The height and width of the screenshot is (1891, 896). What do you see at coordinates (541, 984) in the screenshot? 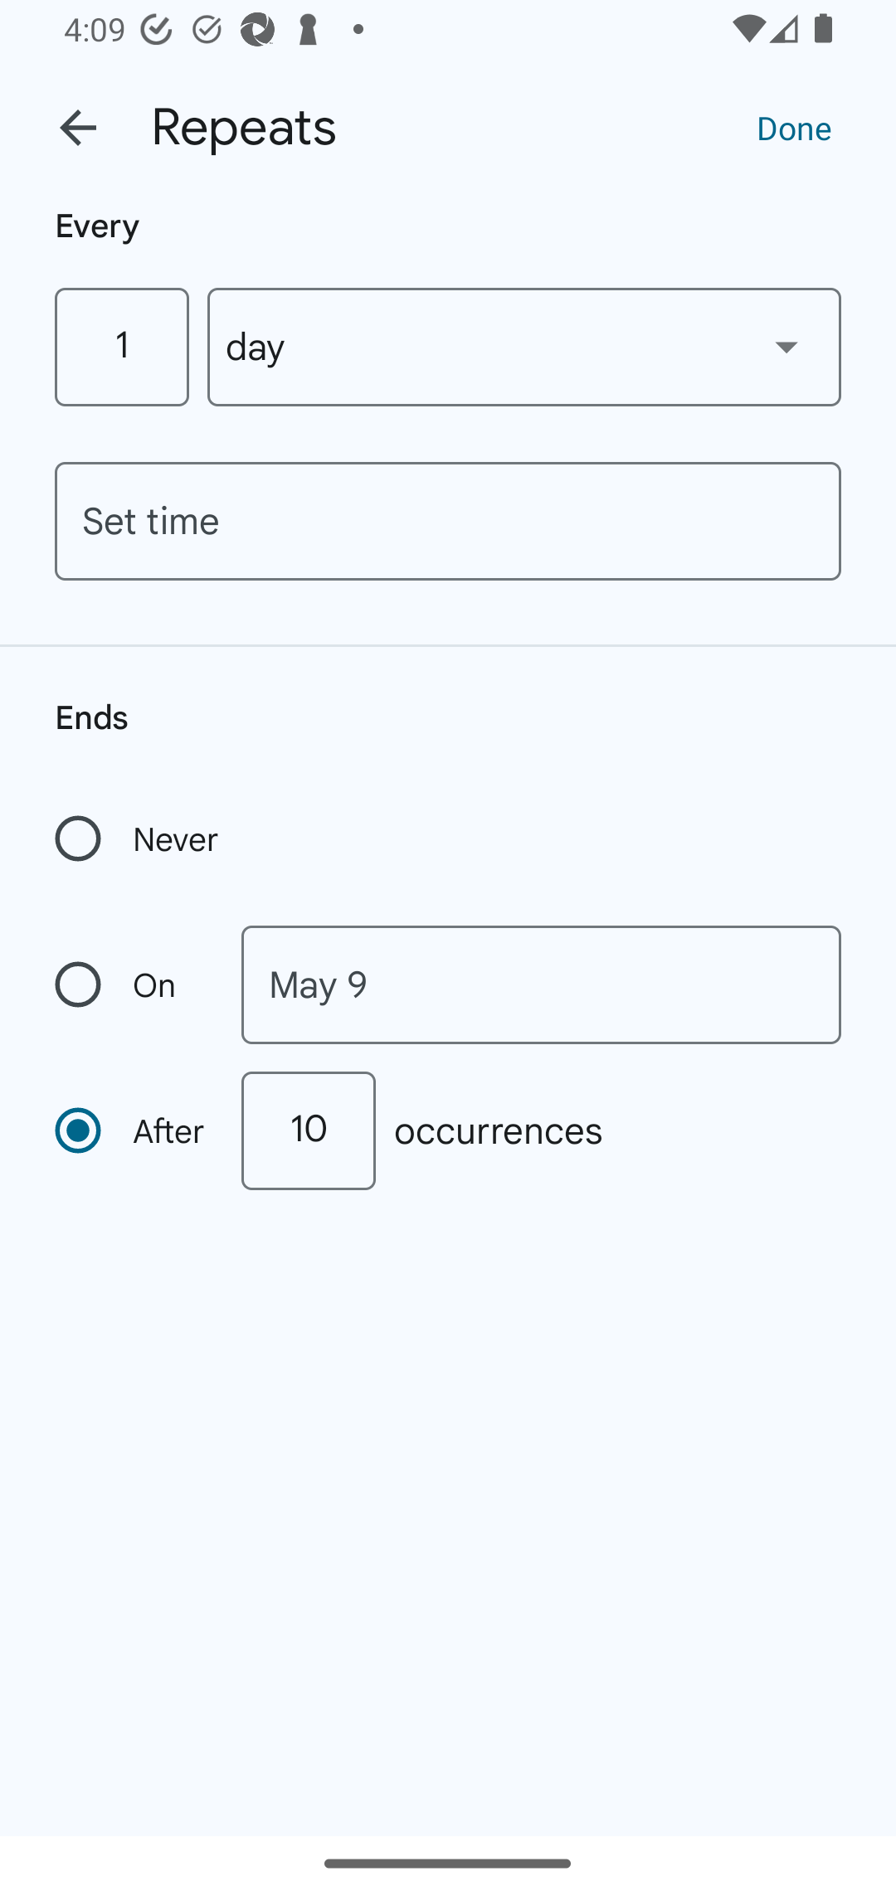
I see `May 9` at bounding box center [541, 984].